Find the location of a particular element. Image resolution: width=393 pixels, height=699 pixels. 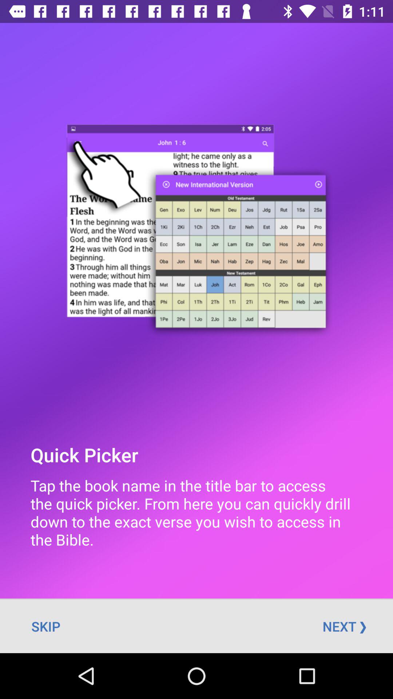

click skip at the bottom left corner is located at coordinates (46, 626).